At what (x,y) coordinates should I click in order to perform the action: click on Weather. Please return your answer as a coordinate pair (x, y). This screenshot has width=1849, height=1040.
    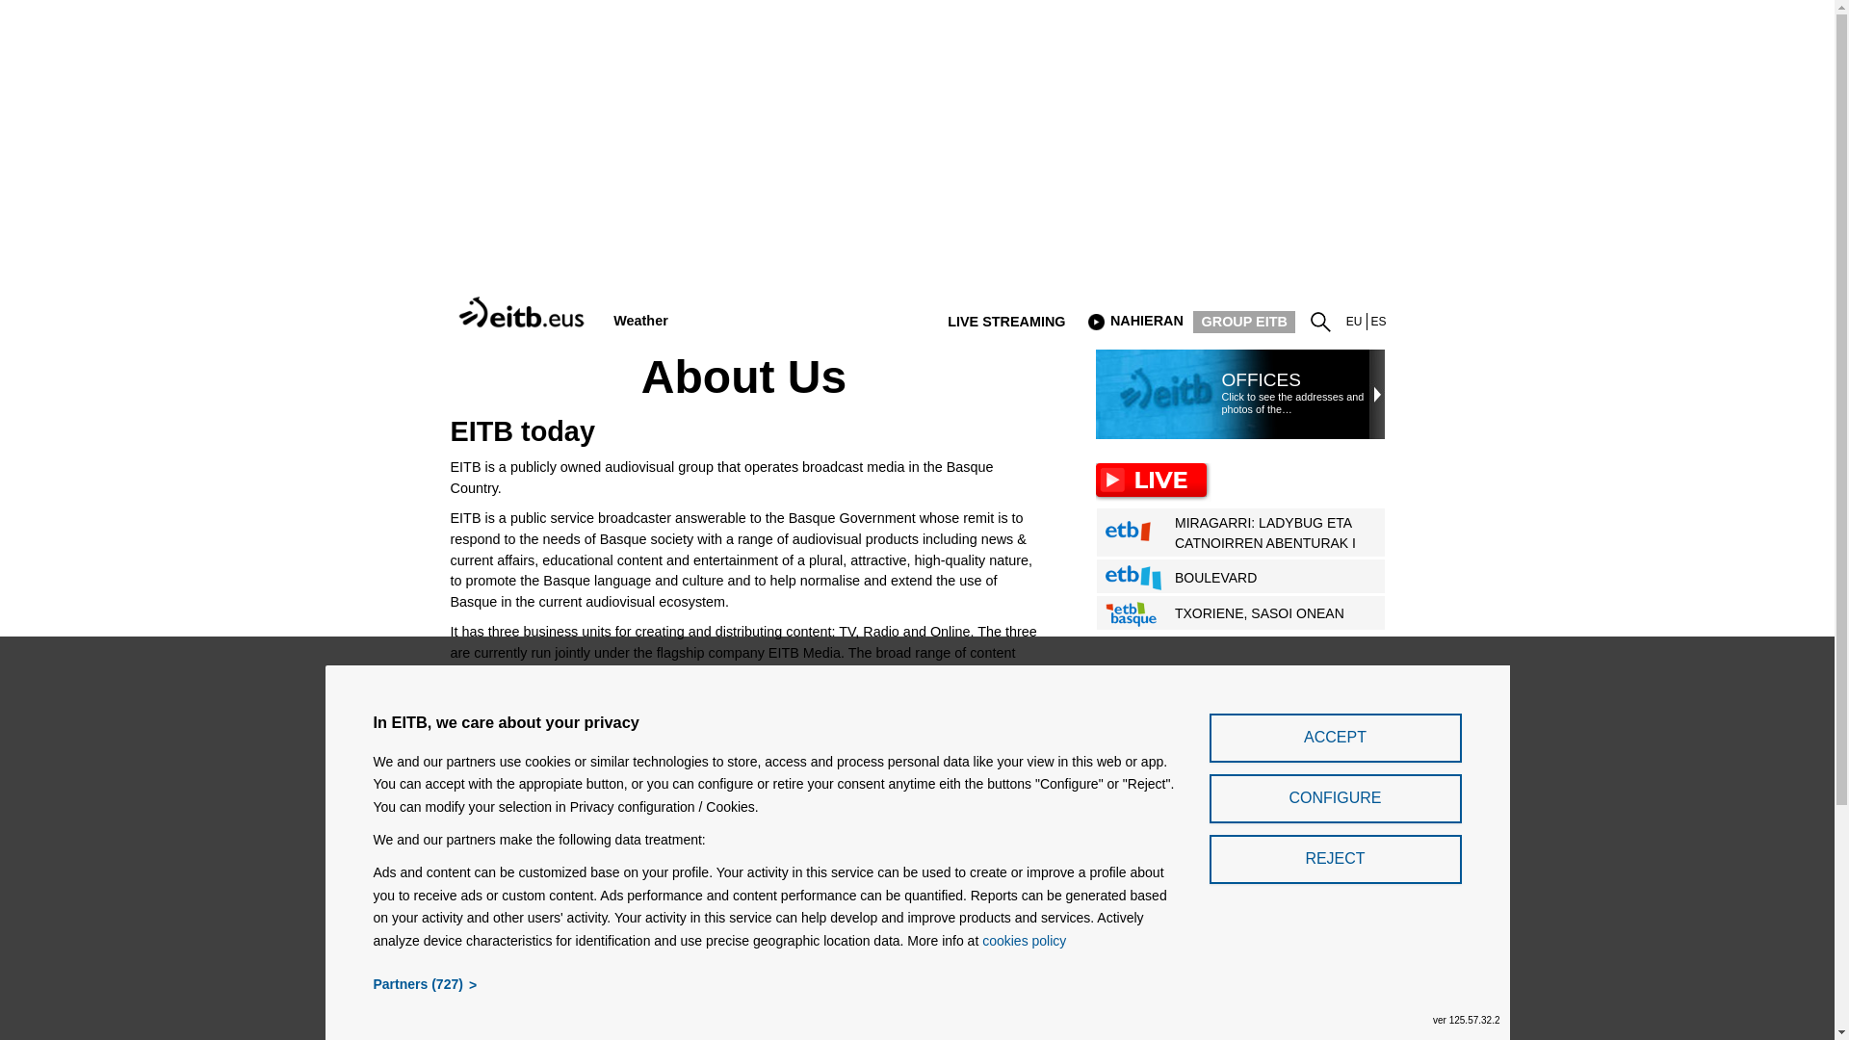
    Looking at the image, I should click on (640, 322).